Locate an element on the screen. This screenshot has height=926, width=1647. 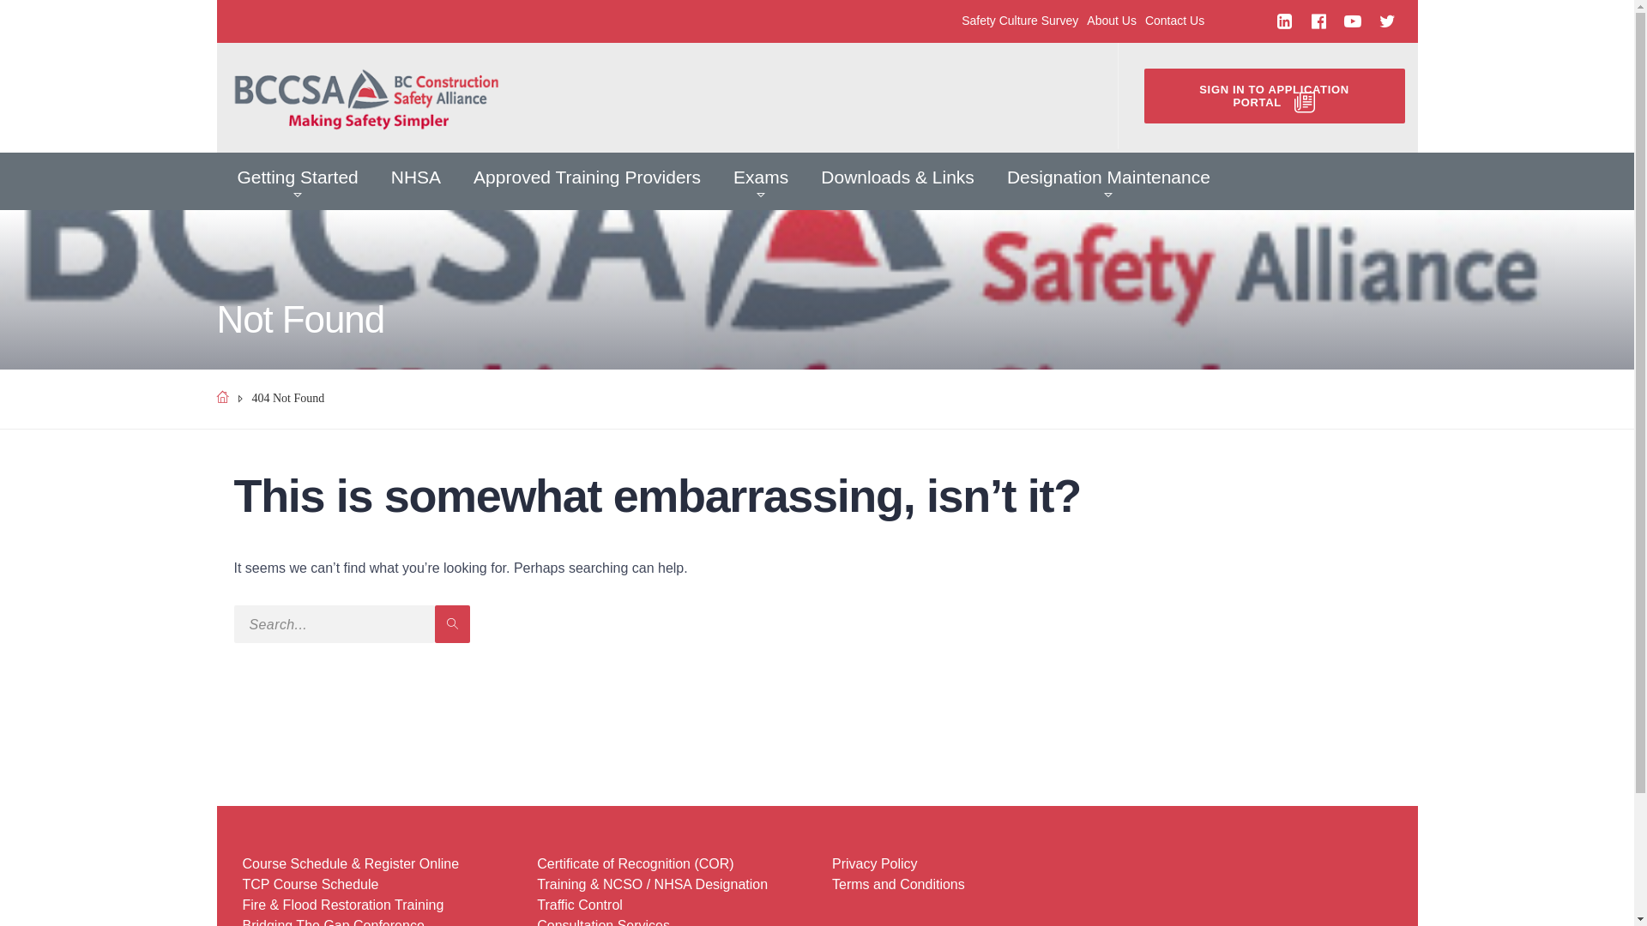
Course Schedule & Register Online is located at coordinates (350, 864).